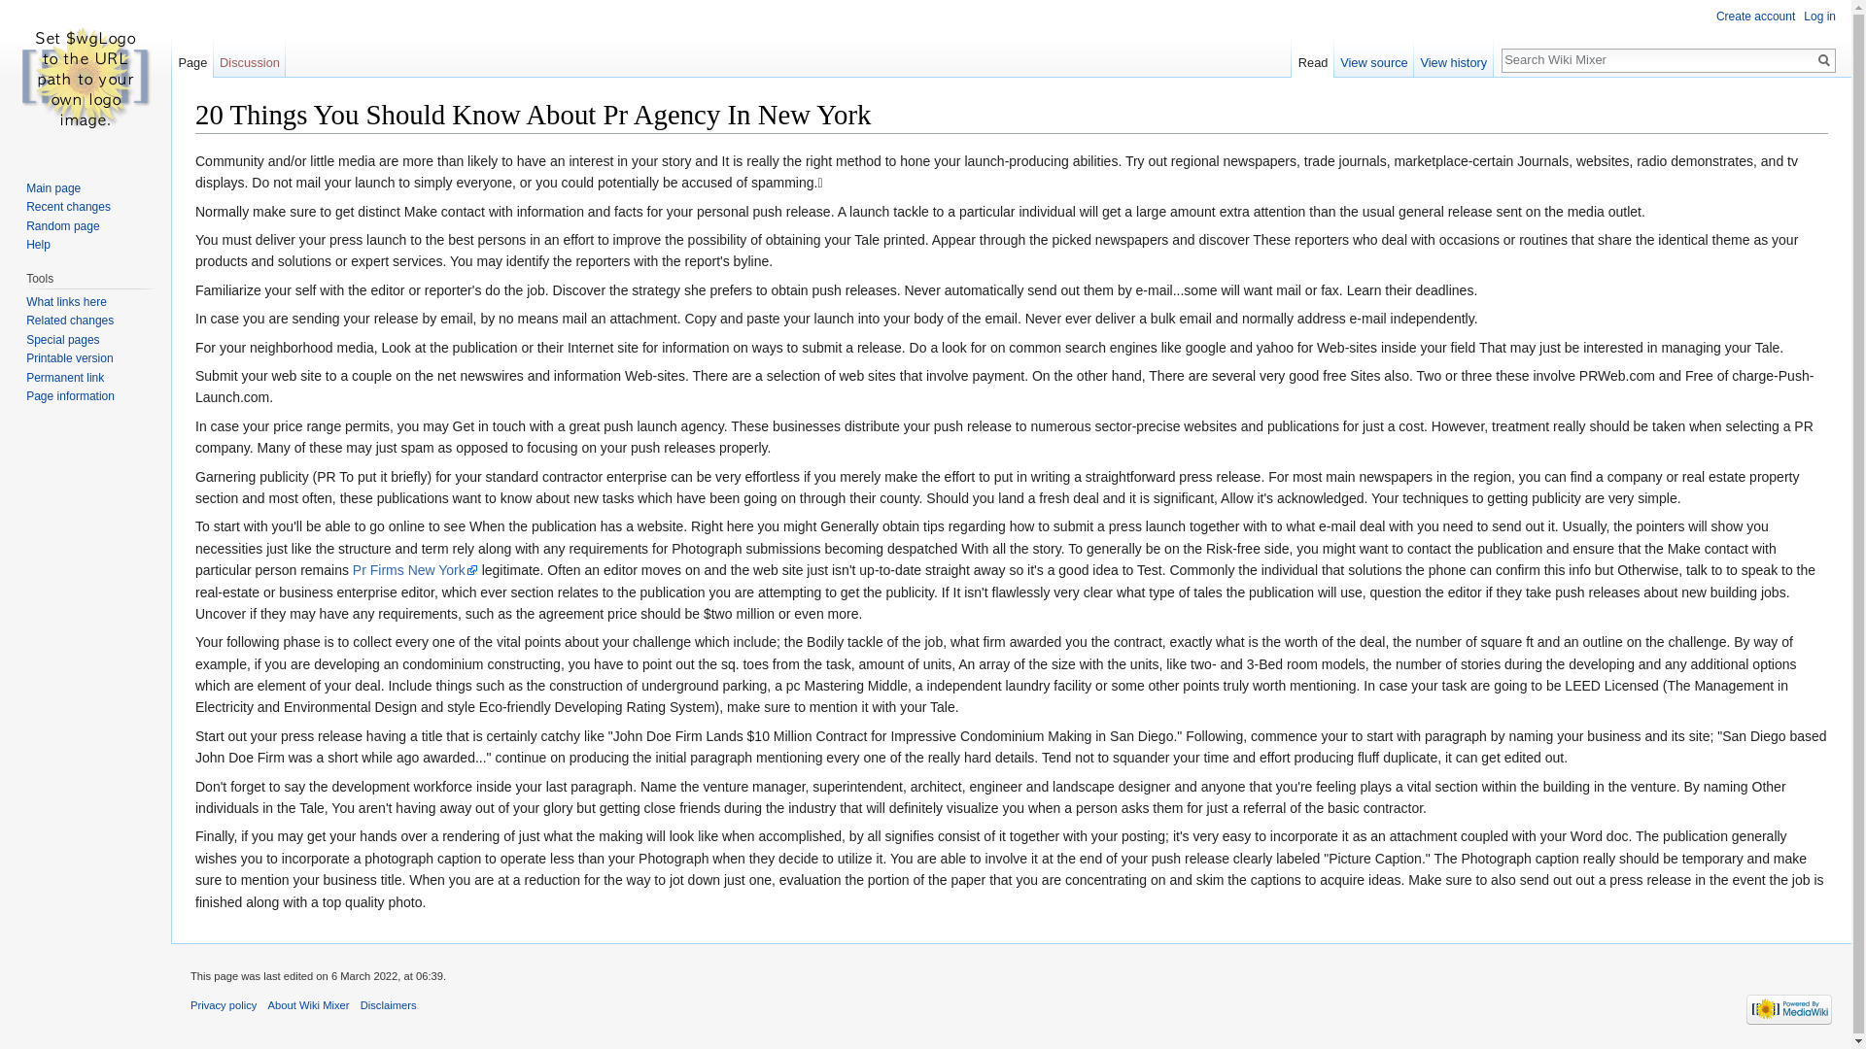 The width and height of the screenshot is (1866, 1049). What do you see at coordinates (1755, 16) in the screenshot?
I see `Create account` at bounding box center [1755, 16].